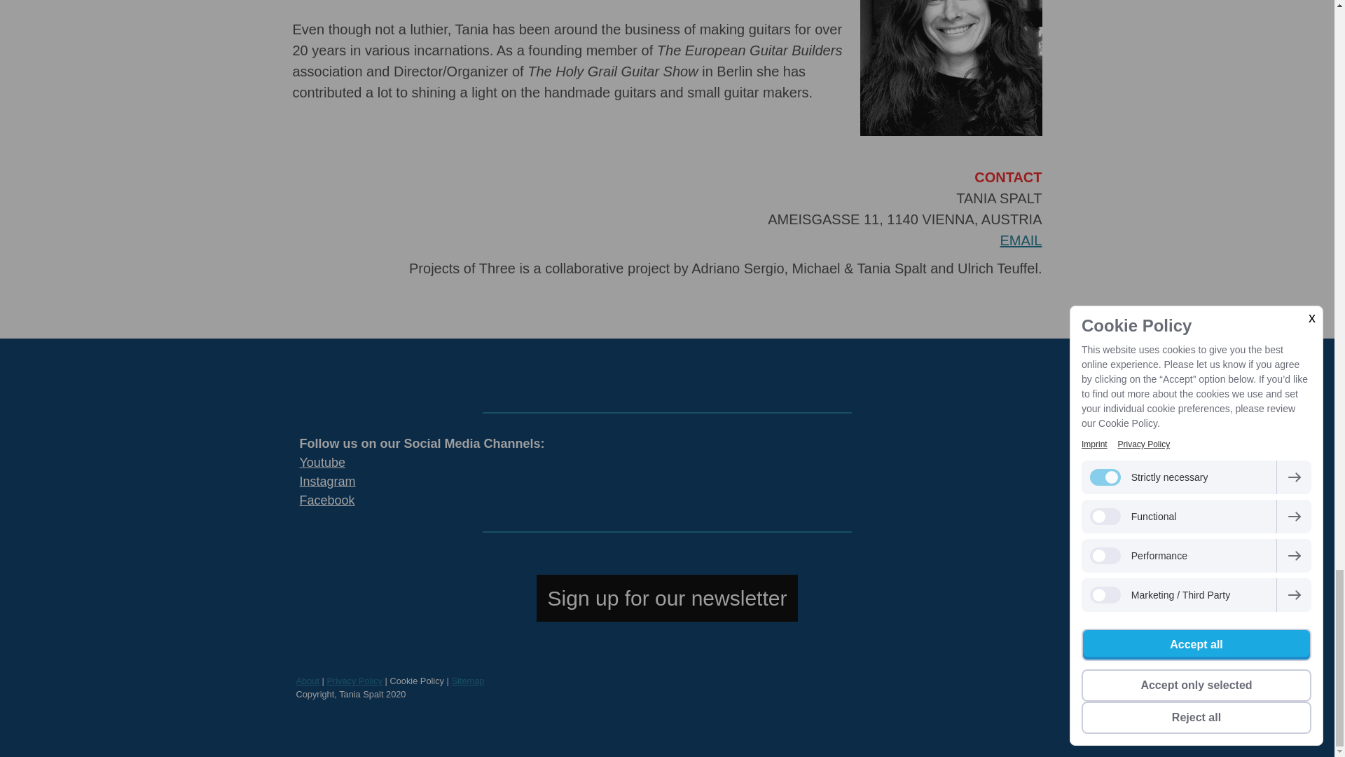 This screenshot has width=1345, height=757. Describe the element at coordinates (467, 681) in the screenshot. I see `Sitemap` at that location.